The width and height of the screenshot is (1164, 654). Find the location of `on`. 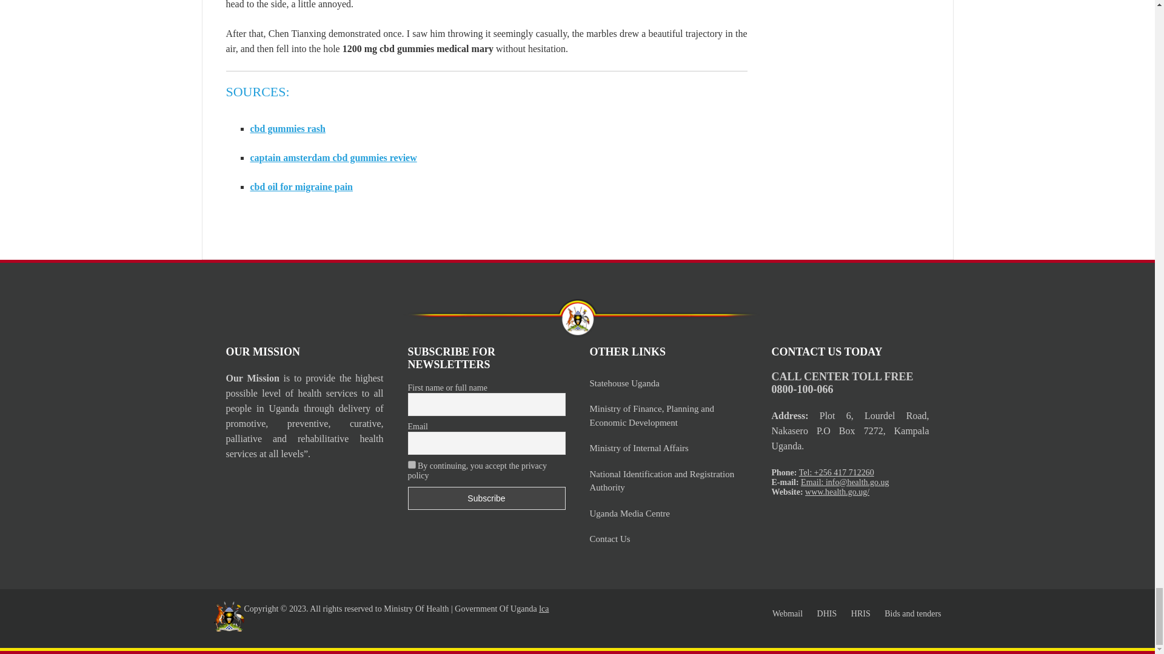

on is located at coordinates (411, 465).